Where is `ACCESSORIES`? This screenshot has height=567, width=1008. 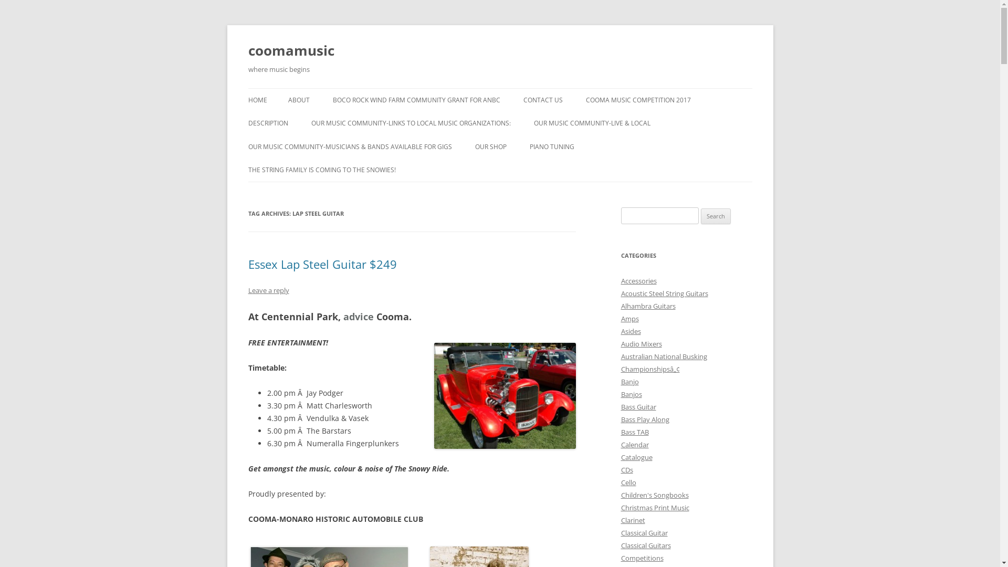
ACCESSORIES is located at coordinates (527, 169).